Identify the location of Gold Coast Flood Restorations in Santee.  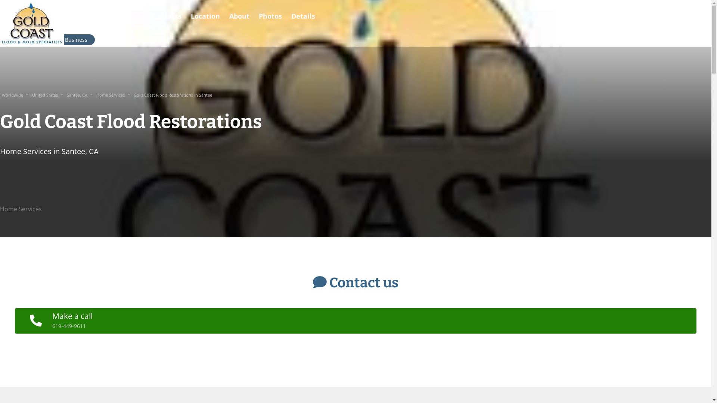
(173, 95).